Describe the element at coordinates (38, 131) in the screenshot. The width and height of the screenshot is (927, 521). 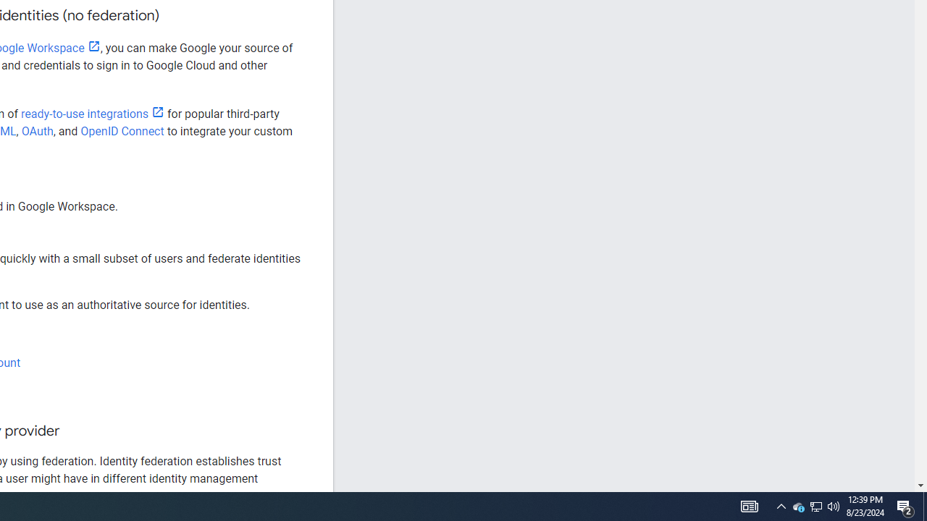
I see `OAuth` at that location.